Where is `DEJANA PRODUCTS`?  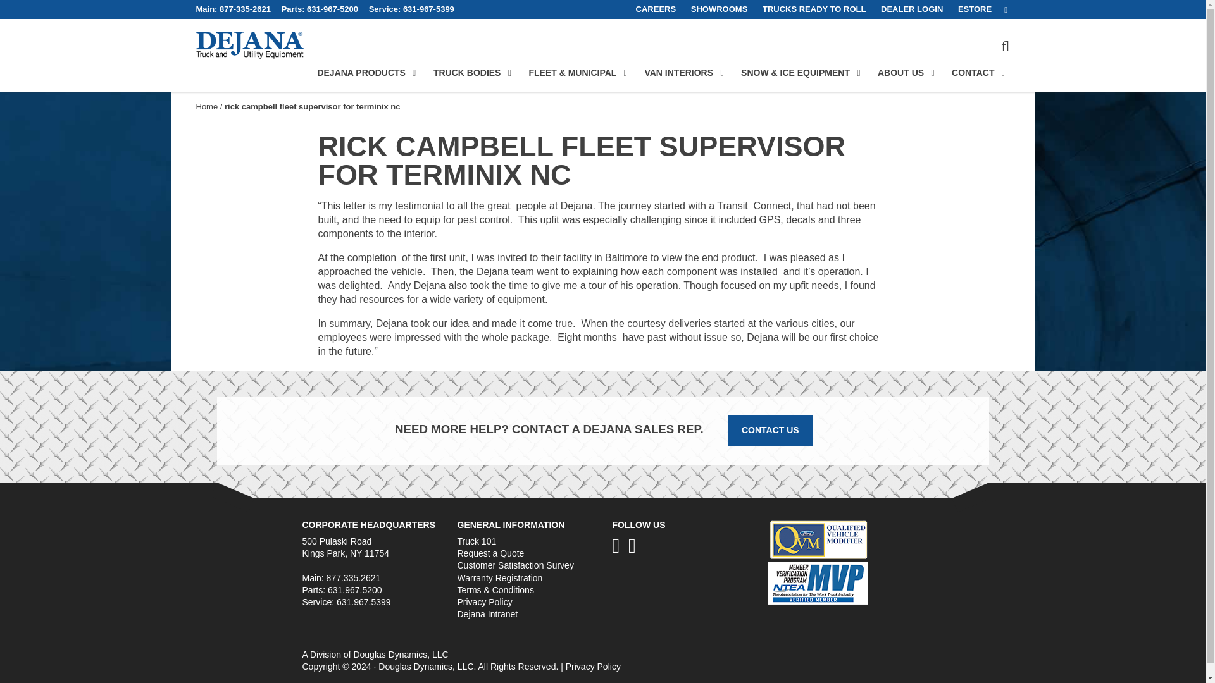
DEJANA PRODUCTS is located at coordinates (361, 72).